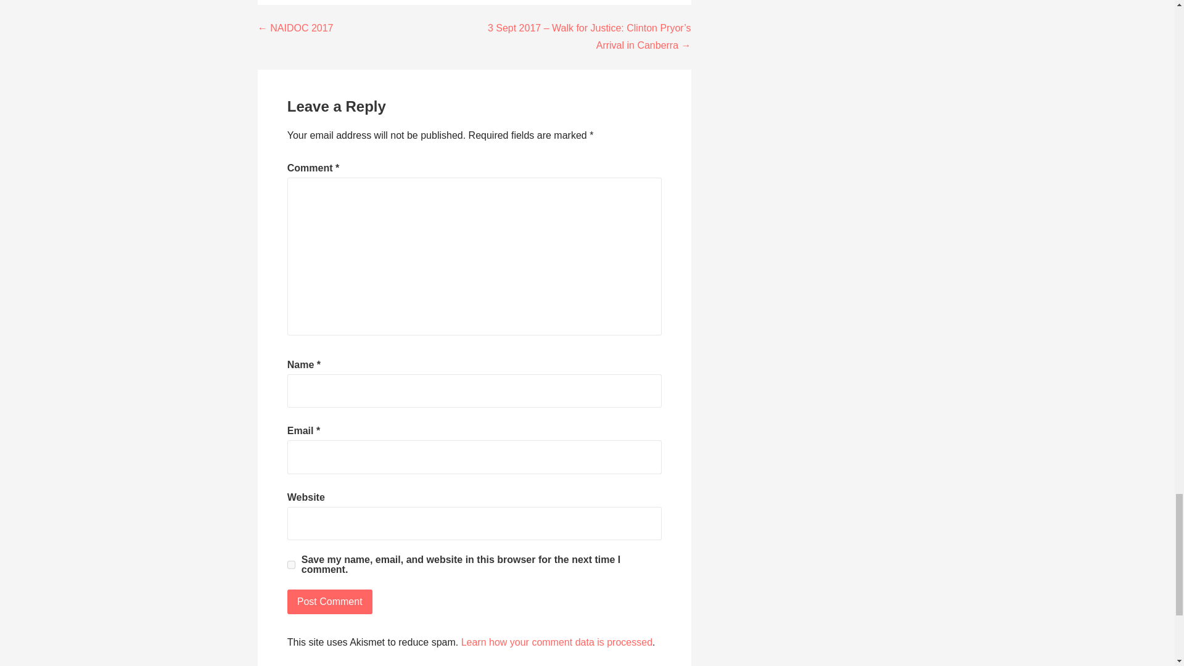 The width and height of the screenshot is (1184, 666). What do you see at coordinates (556, 641) in the screenshot?
I see `Learn how your comment data is processed` at bounding box center [556, 641].